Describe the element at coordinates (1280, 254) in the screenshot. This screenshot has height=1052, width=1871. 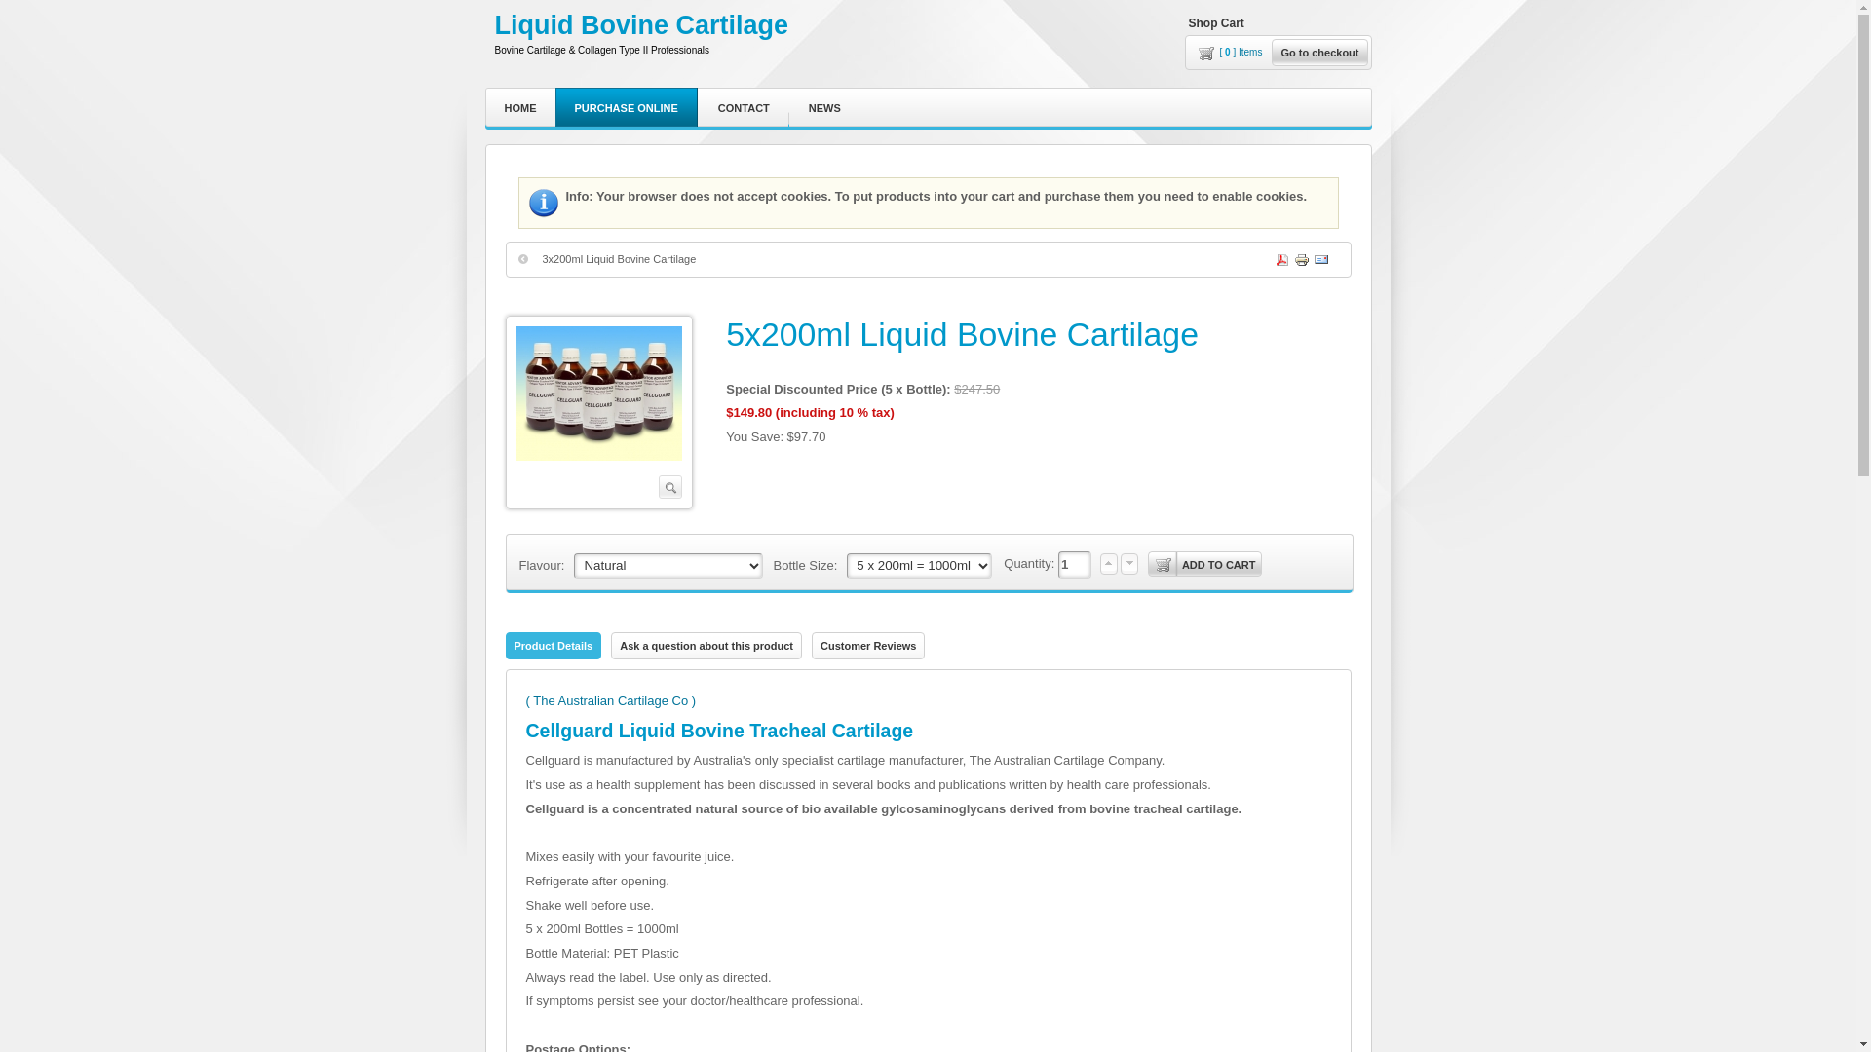
I see `PDF` at that location.